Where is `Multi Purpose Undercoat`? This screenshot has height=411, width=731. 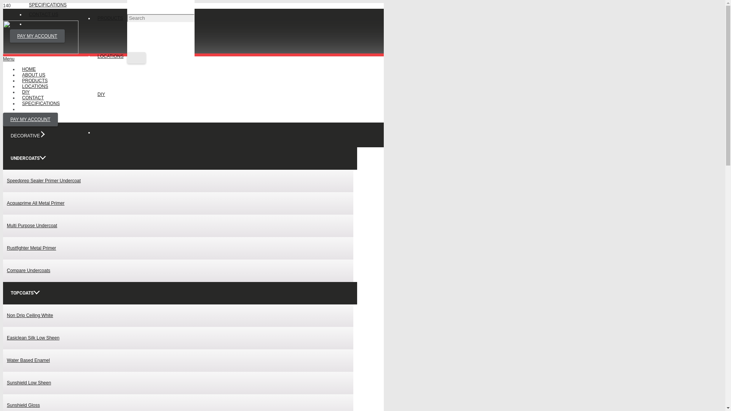
Multi Purpose Undercoat is located at coordinates (32, 226).